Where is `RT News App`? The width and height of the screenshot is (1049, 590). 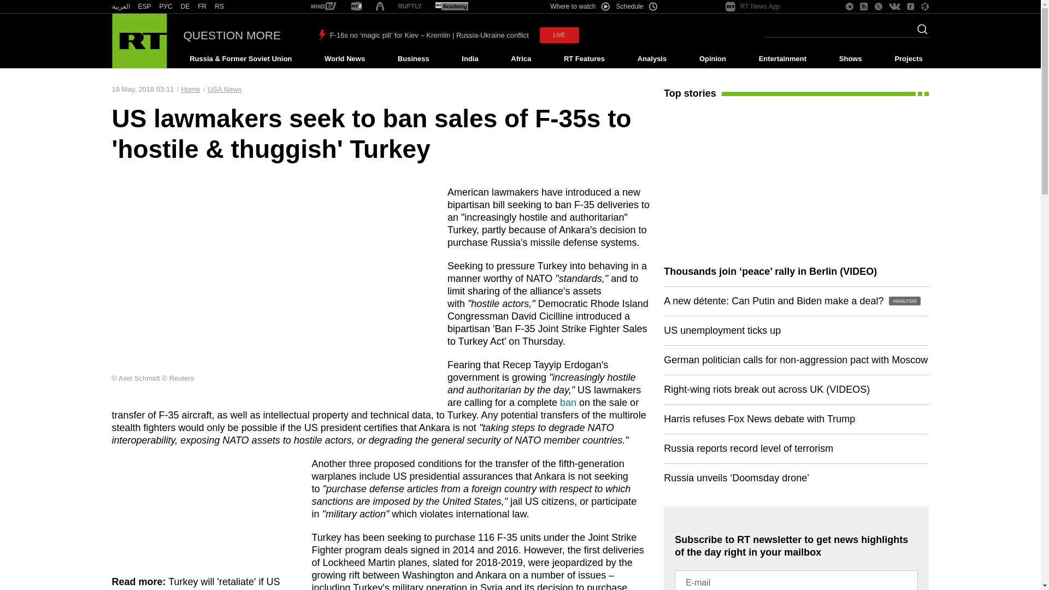 RT News App is located at coordinates (753, 7).